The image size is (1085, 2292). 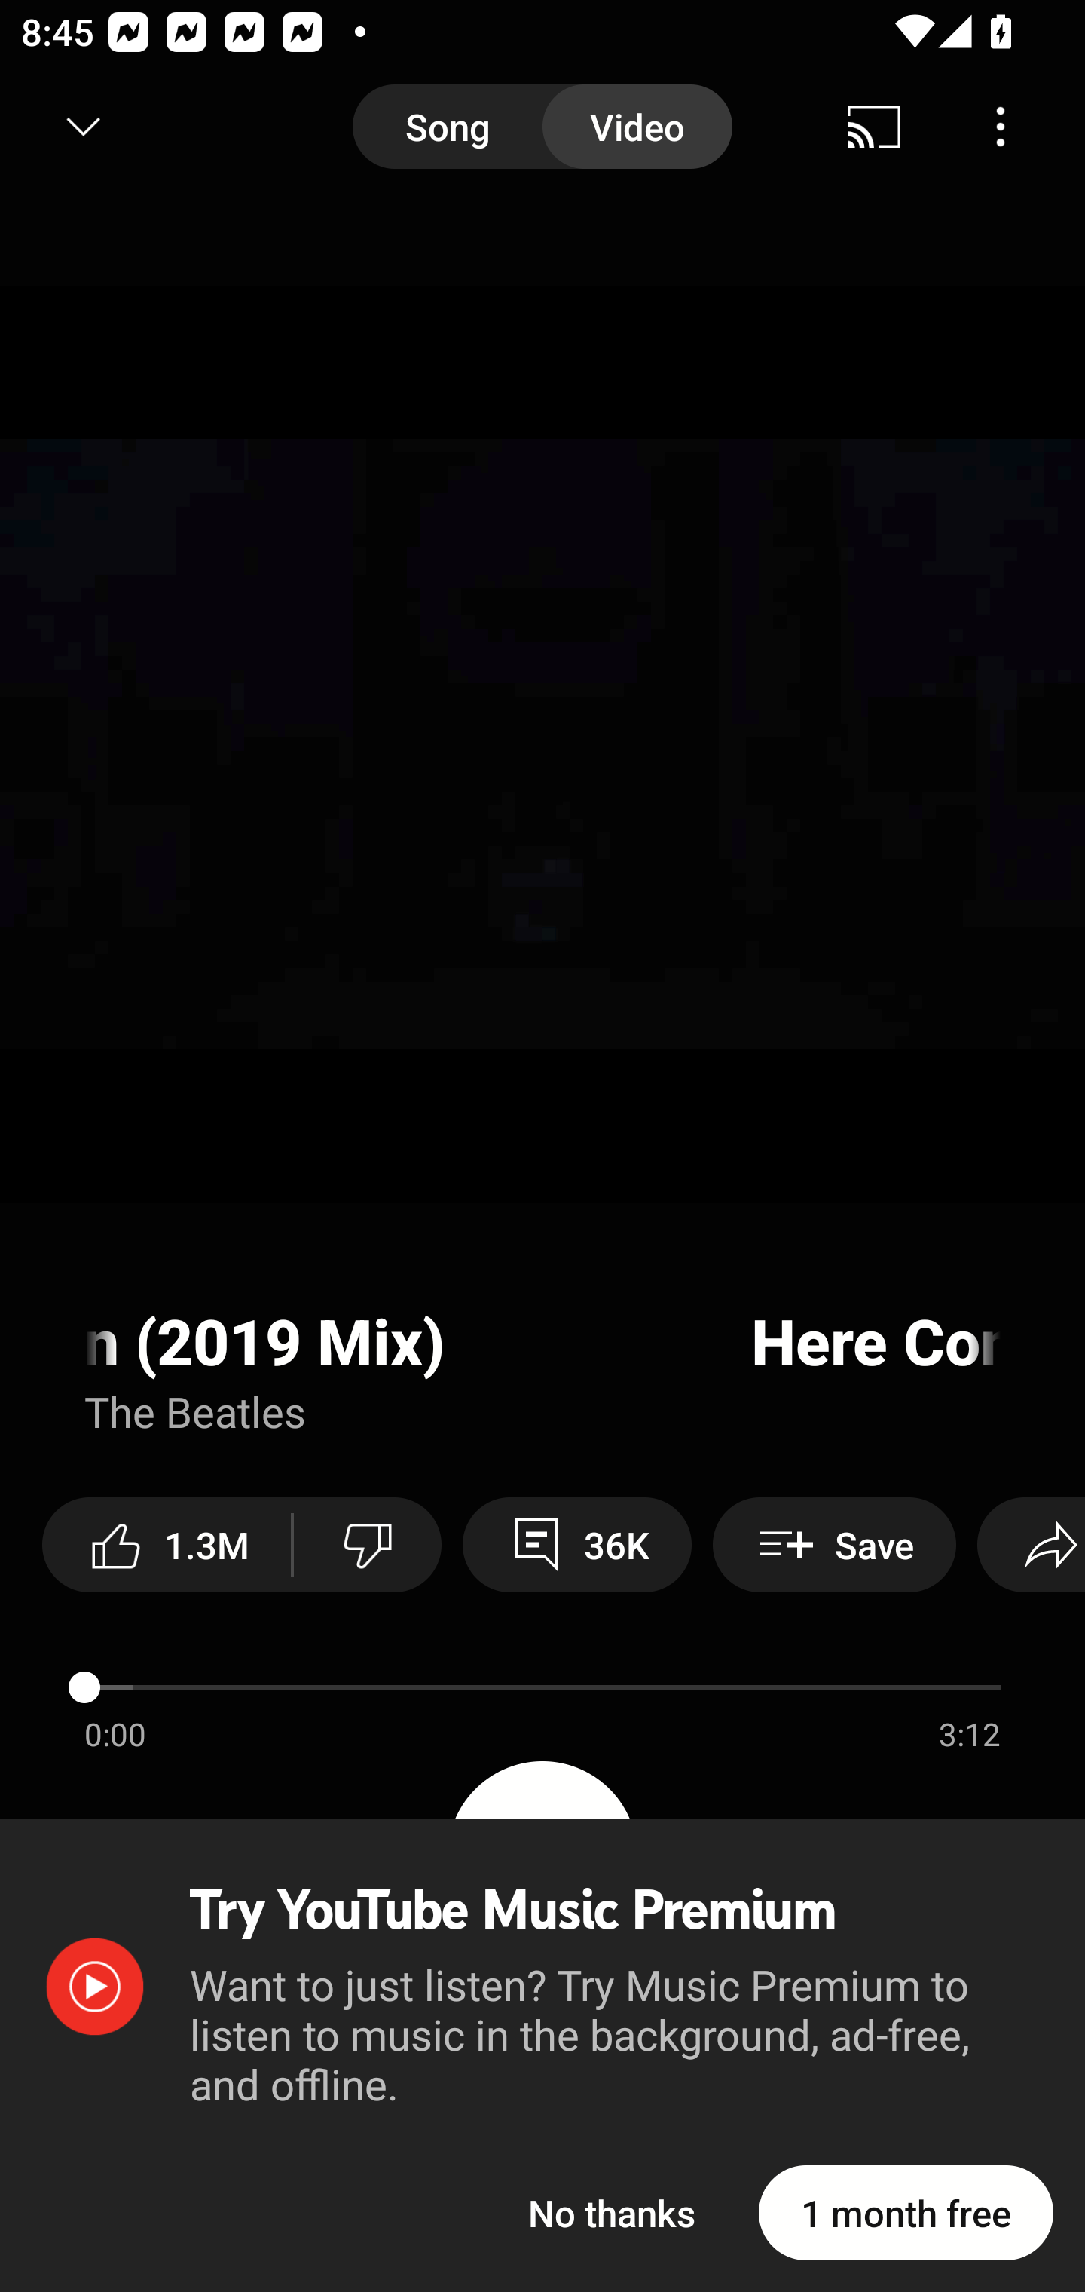 What do you see at coordinates (1031, 1544) in the screenshot?
I see `Share` at bounding box center [1031, 1544].